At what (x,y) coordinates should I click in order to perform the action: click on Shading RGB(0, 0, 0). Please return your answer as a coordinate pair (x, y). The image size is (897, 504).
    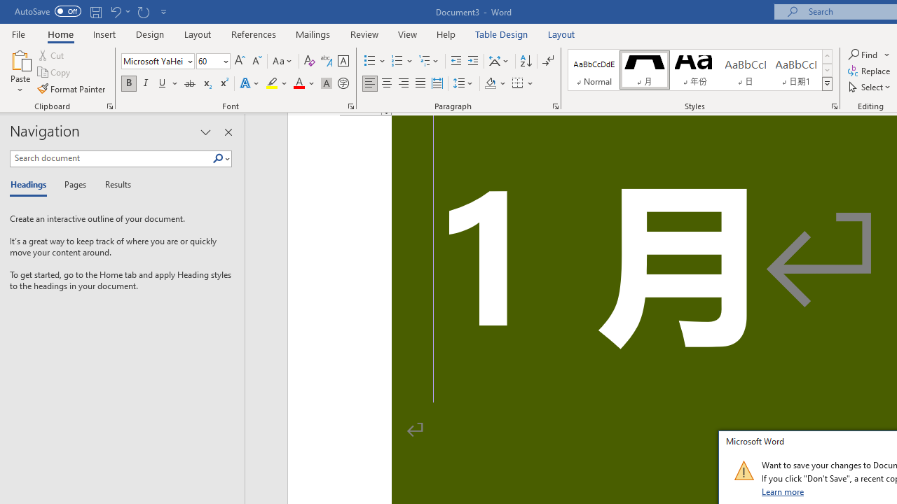
    Looking at the image, I should click on (490, 84).